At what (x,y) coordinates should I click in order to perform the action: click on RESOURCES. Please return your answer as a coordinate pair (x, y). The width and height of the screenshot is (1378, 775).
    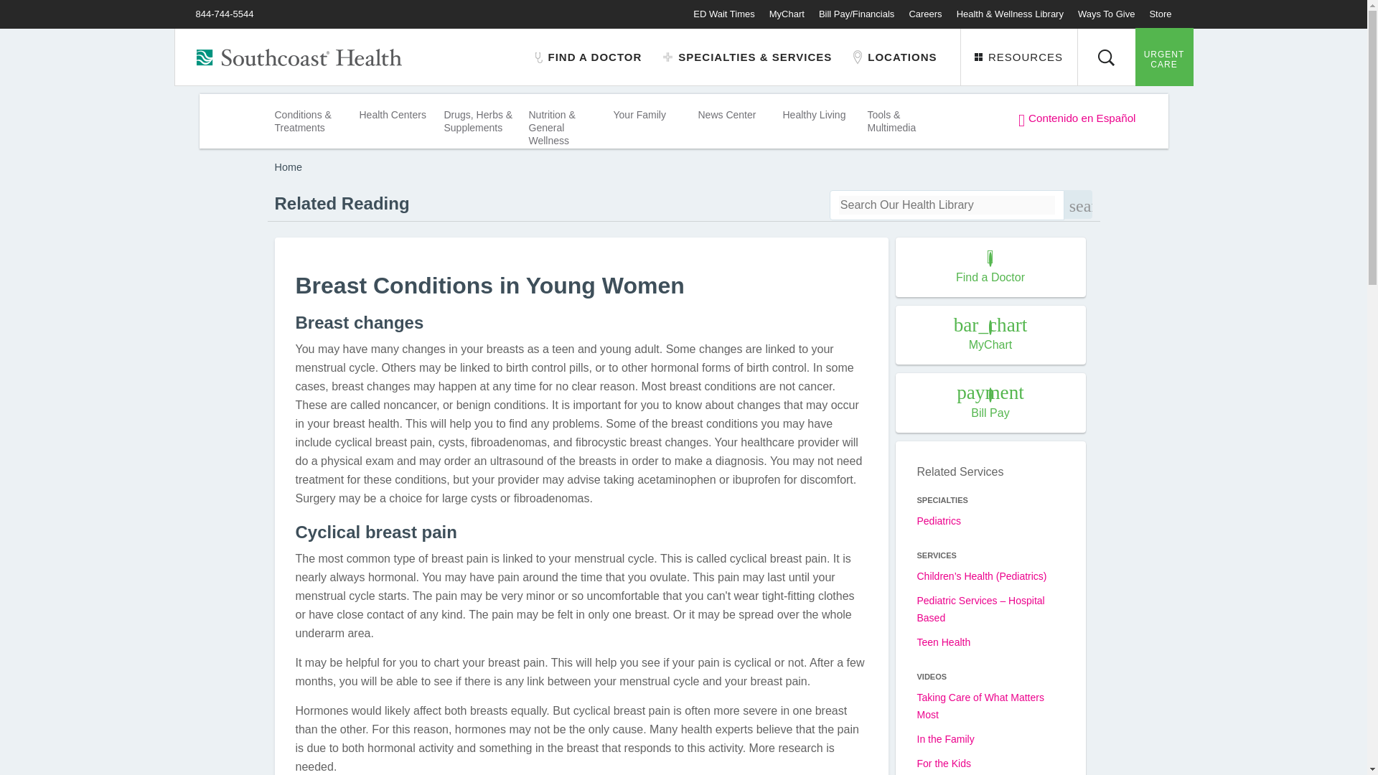
    Looking at the image, I should click on (1019, 57).